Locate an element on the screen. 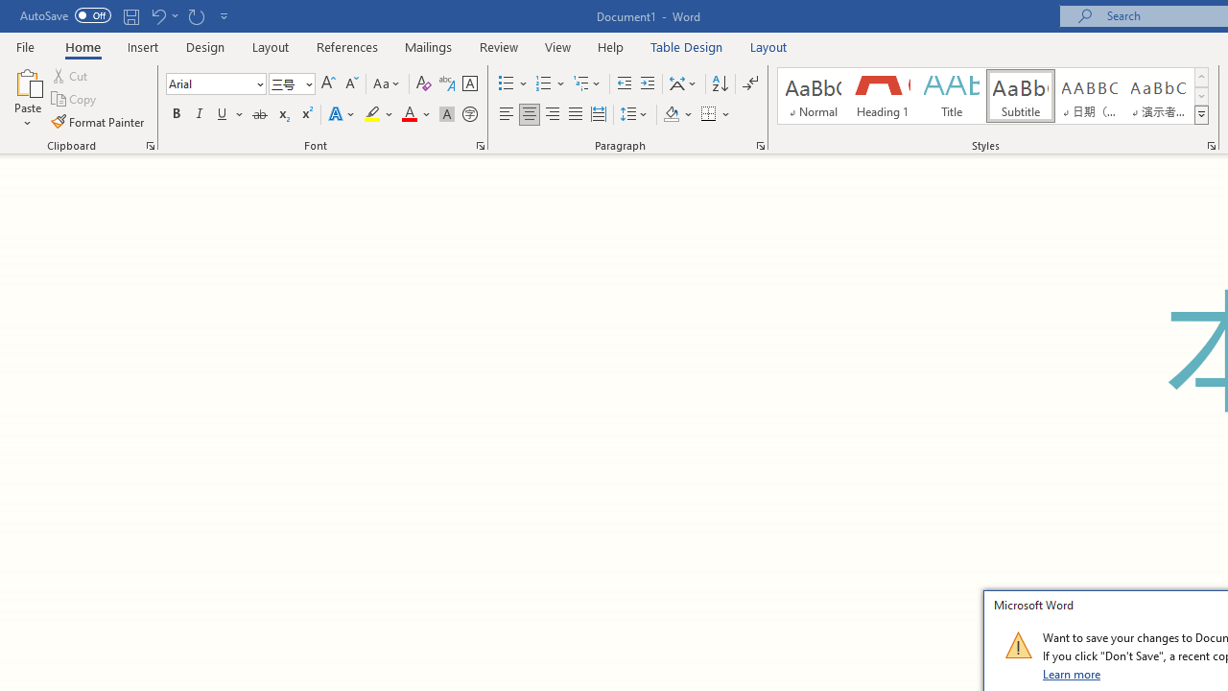 The height and width of the screenshot is (691, 1228). Undo Paste is located at coordinates (157, 15).